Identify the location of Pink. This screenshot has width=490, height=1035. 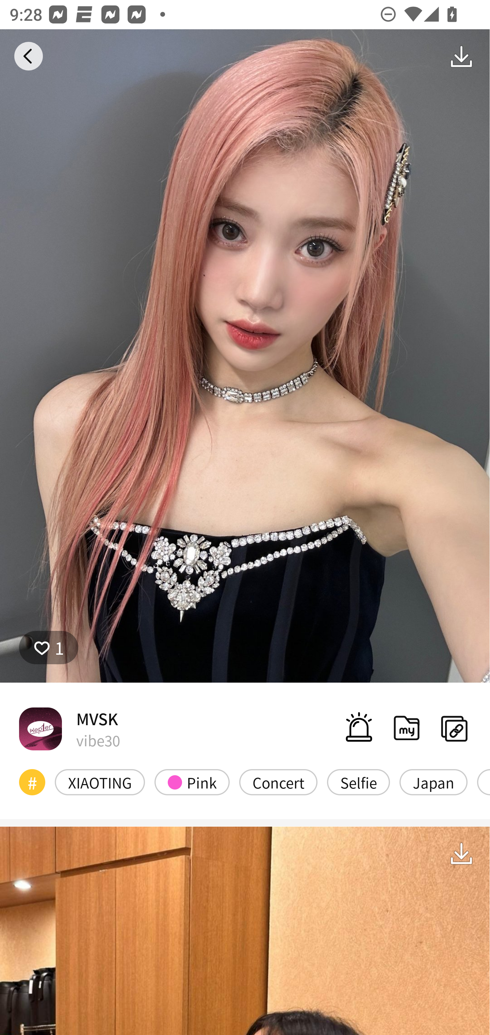
(192, 782).